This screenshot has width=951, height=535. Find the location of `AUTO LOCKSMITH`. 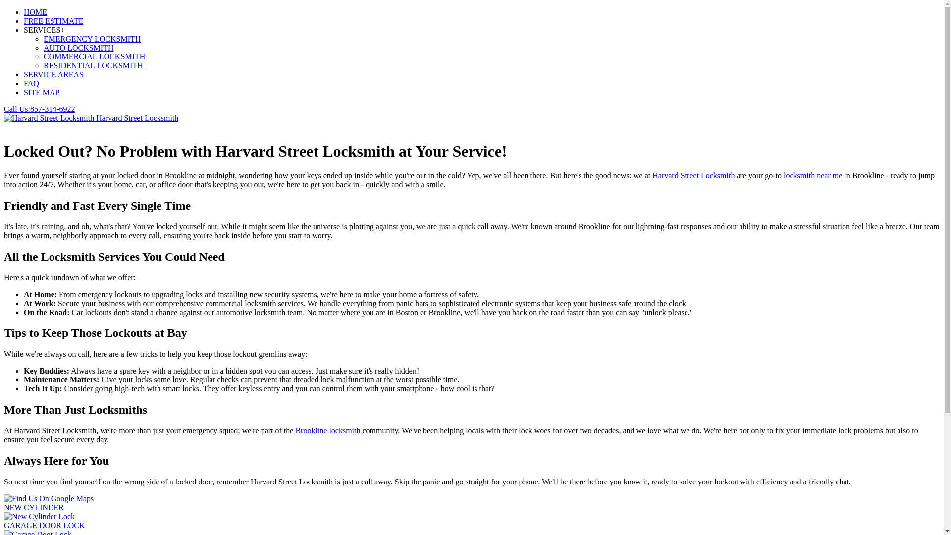

AUTO LOCKSMITH is located at coordinates (78, 48).